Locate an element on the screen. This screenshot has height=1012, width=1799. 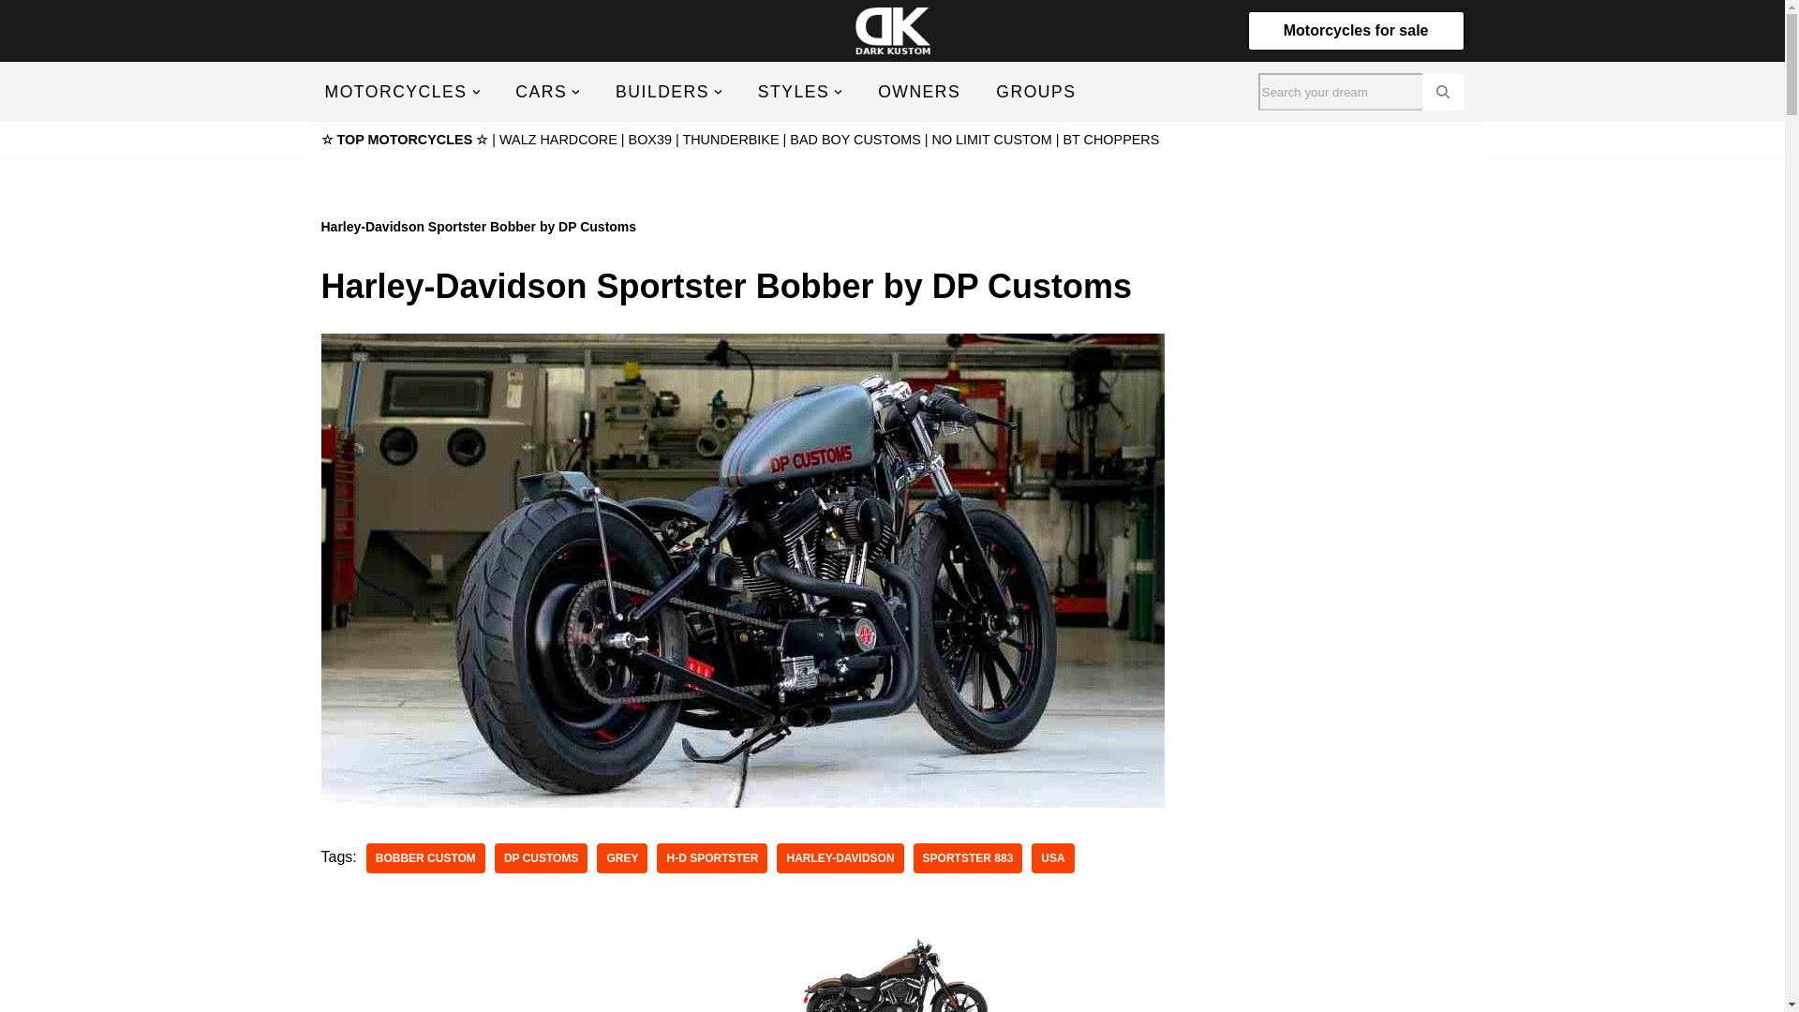
Skip to content is located at coordinates (14, 39).